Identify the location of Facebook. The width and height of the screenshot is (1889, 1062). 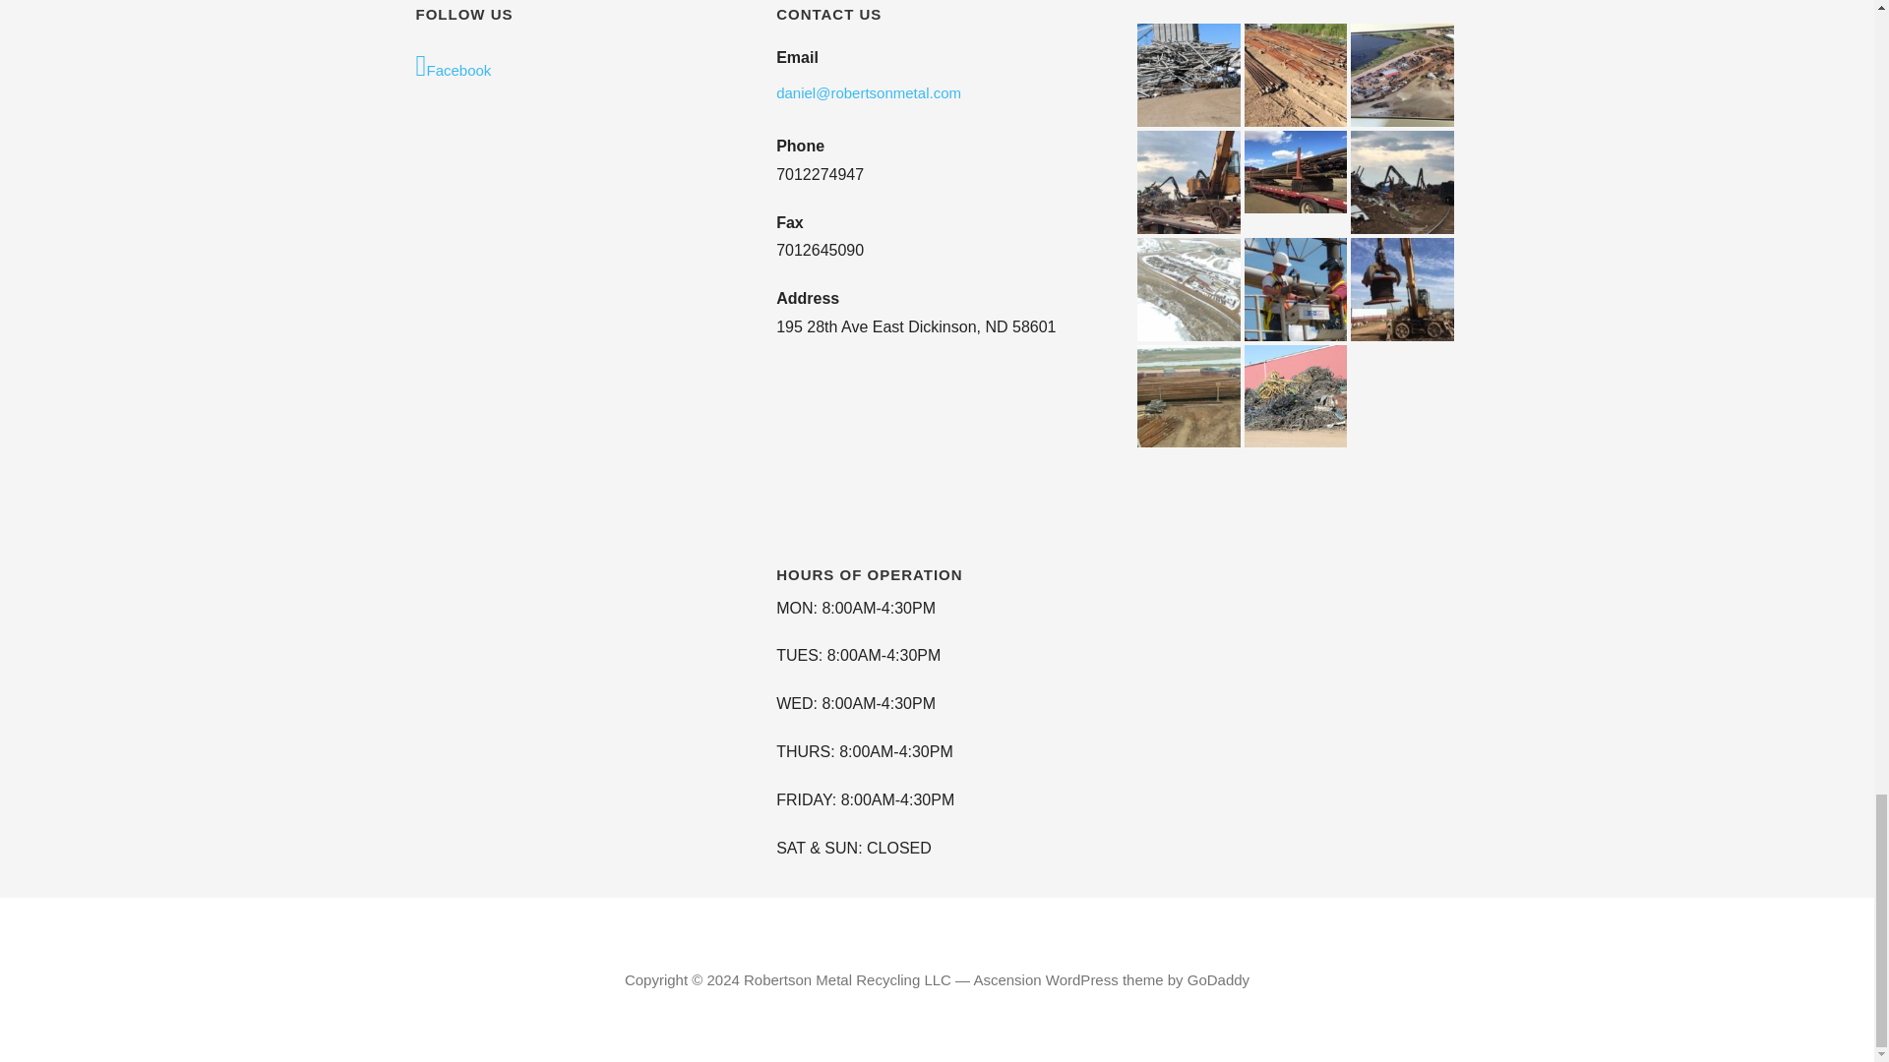
(576, 67).